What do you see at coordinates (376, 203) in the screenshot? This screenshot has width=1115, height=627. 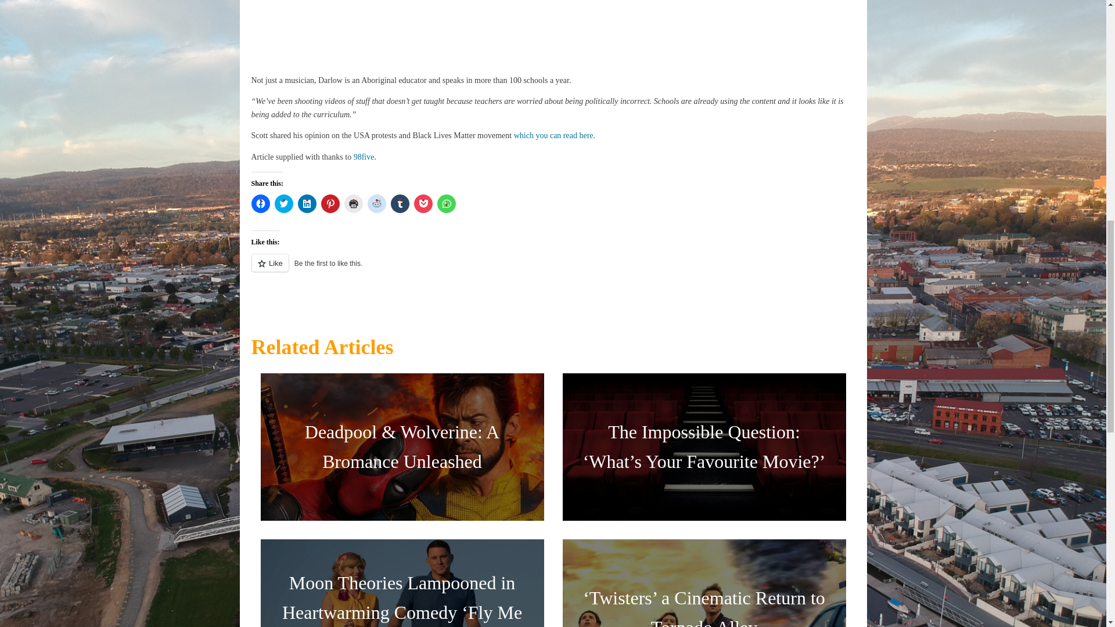 I see `Click to share on Reddit` at bounding box center [376, 203].